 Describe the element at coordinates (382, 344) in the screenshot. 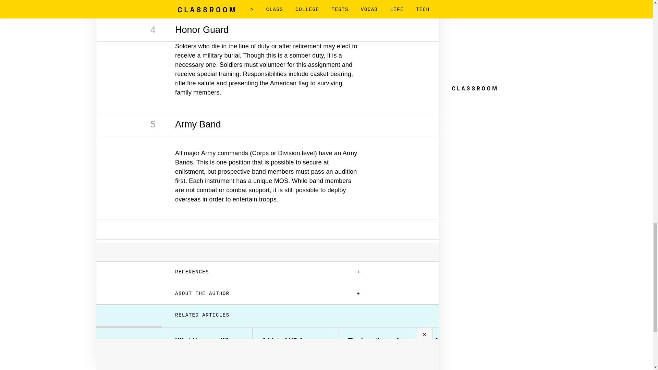

I see `The Locations of Army AIT Schools` at that location.